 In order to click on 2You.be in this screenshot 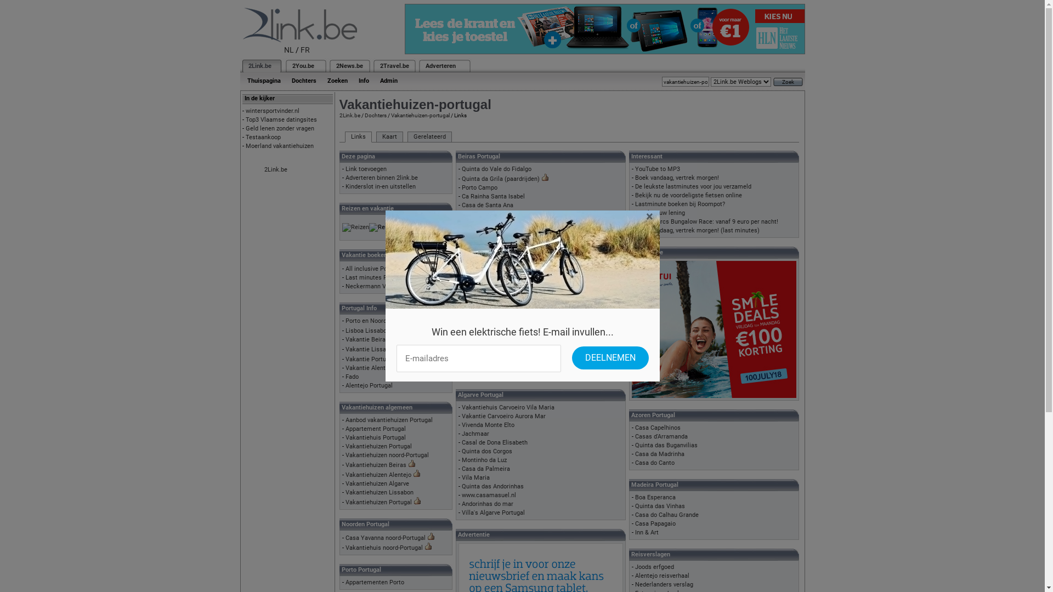, I will do `click(303, 66)`.